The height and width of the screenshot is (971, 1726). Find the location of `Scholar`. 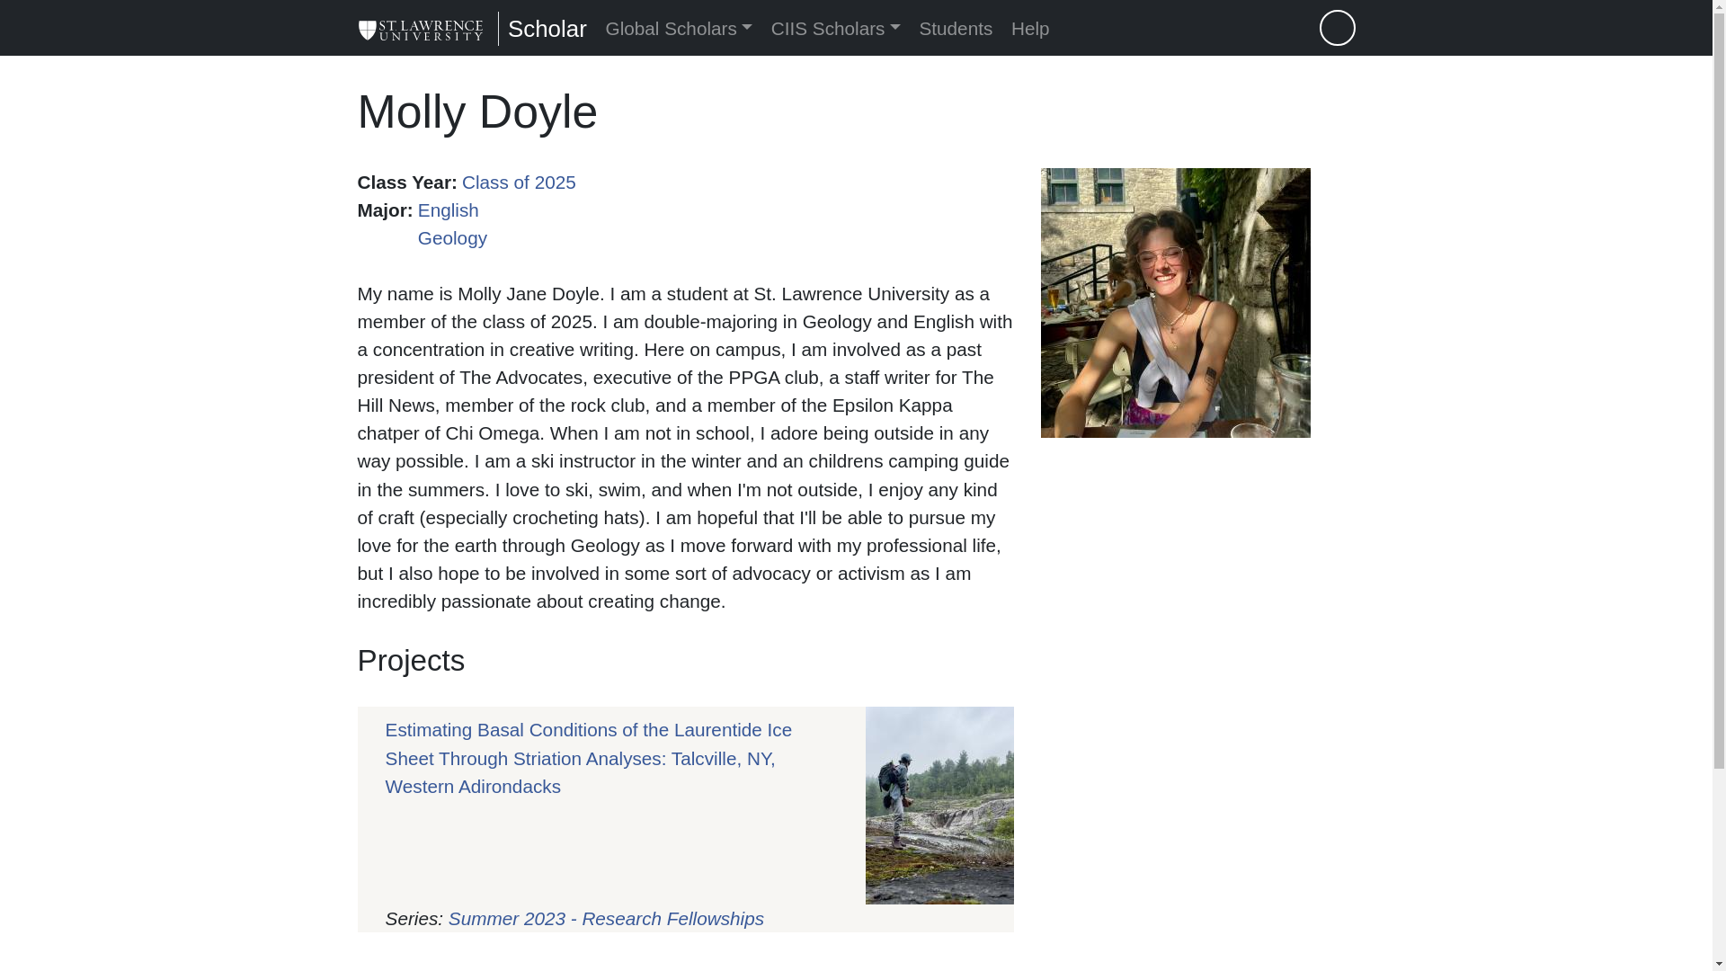

Scholar is located at coordinates (547, 29).